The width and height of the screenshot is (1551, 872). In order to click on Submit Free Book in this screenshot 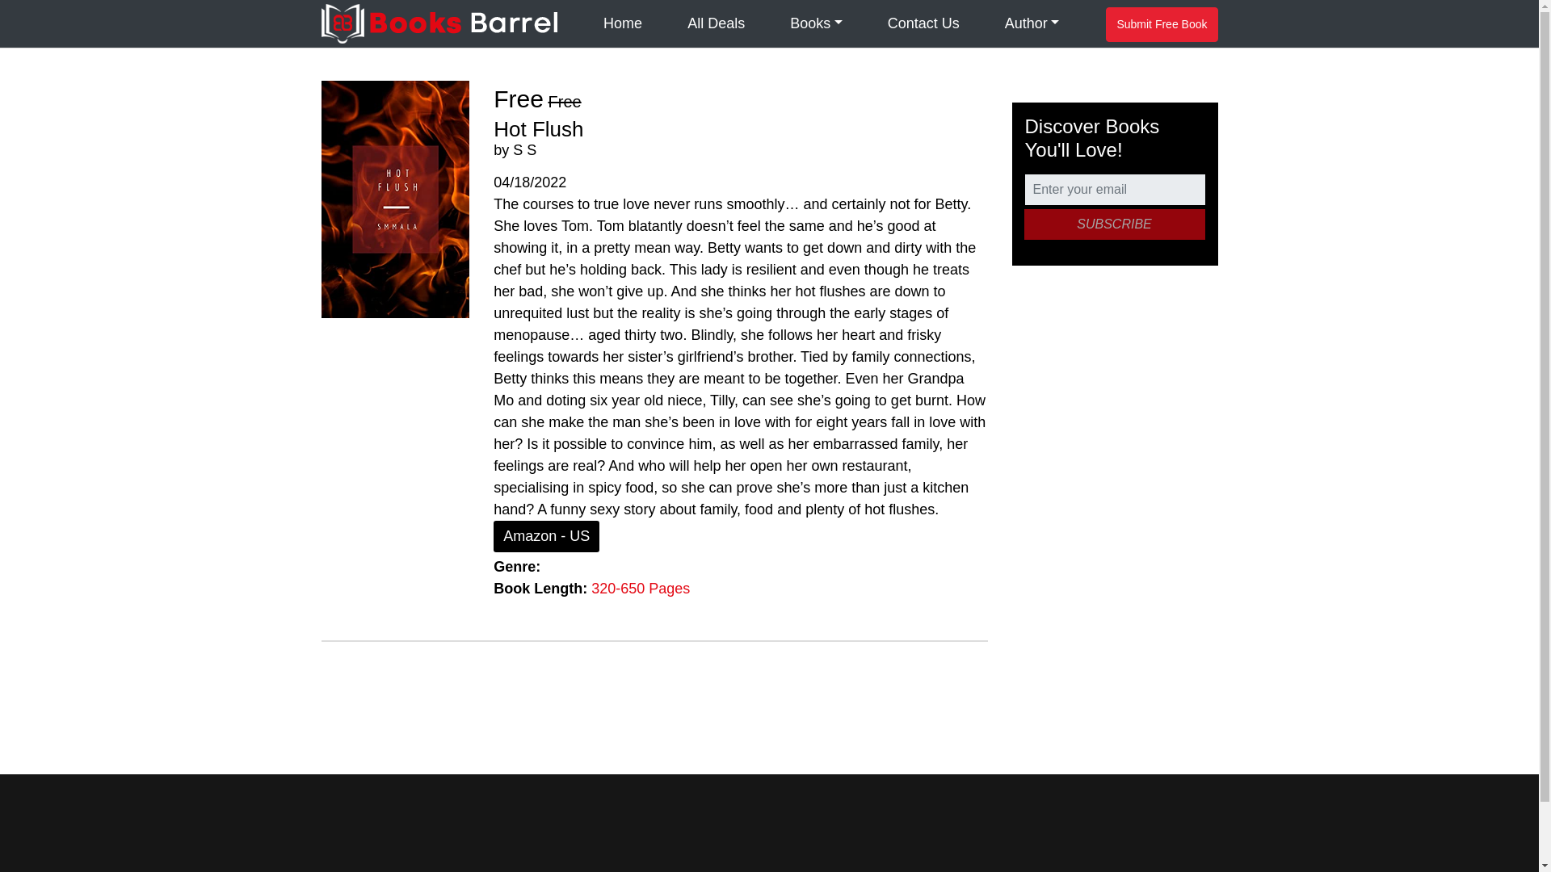, I will do `click(1162, 24)`.